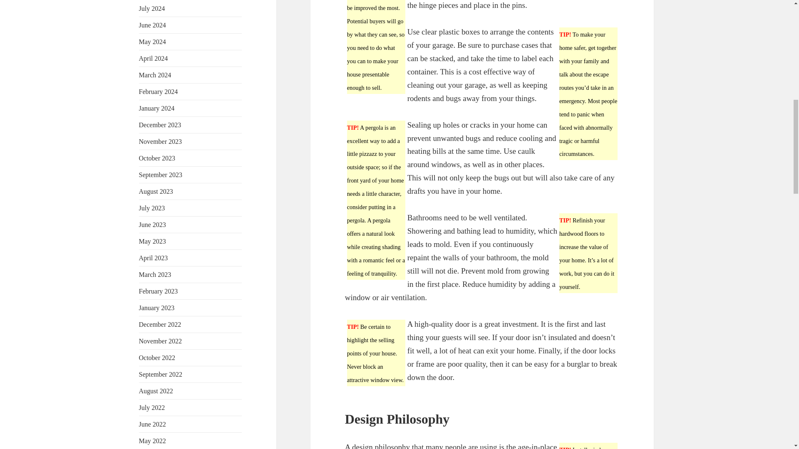  Describe the element at coordinates (155, 75) in the screenshot. I see `March 2024` at that location.